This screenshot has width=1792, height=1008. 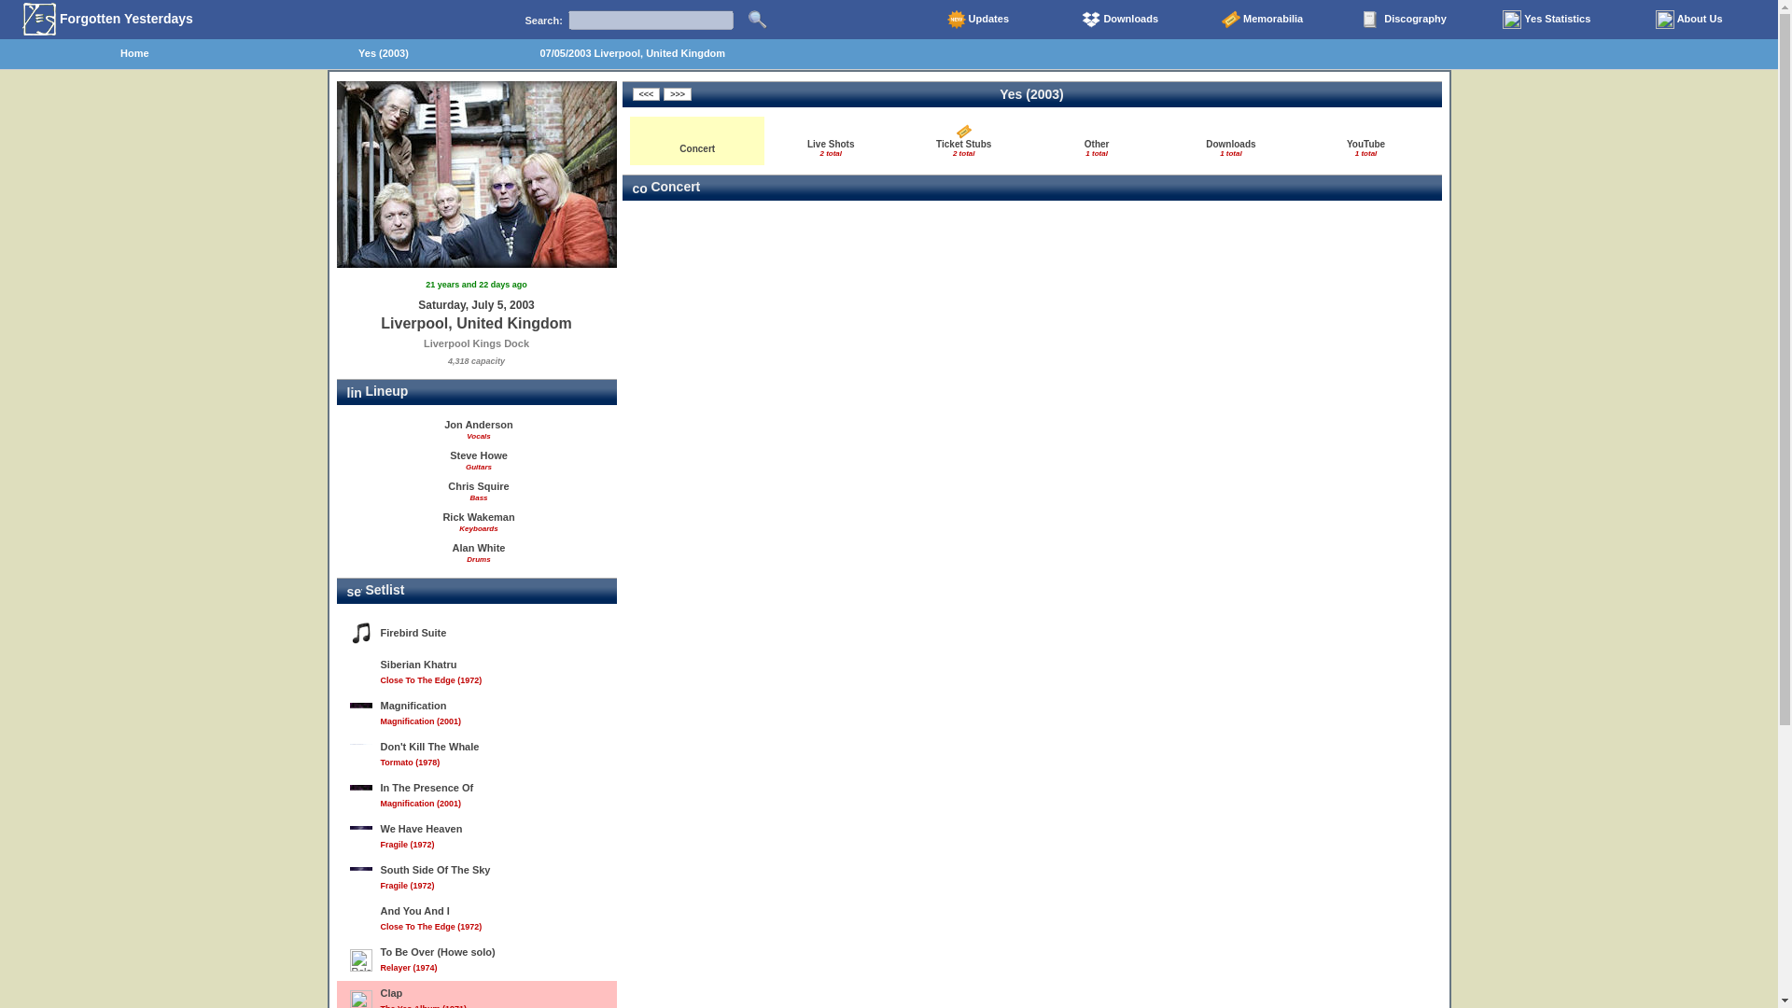 I want to click on Firebird Suite, so click(x=1546, y=19).